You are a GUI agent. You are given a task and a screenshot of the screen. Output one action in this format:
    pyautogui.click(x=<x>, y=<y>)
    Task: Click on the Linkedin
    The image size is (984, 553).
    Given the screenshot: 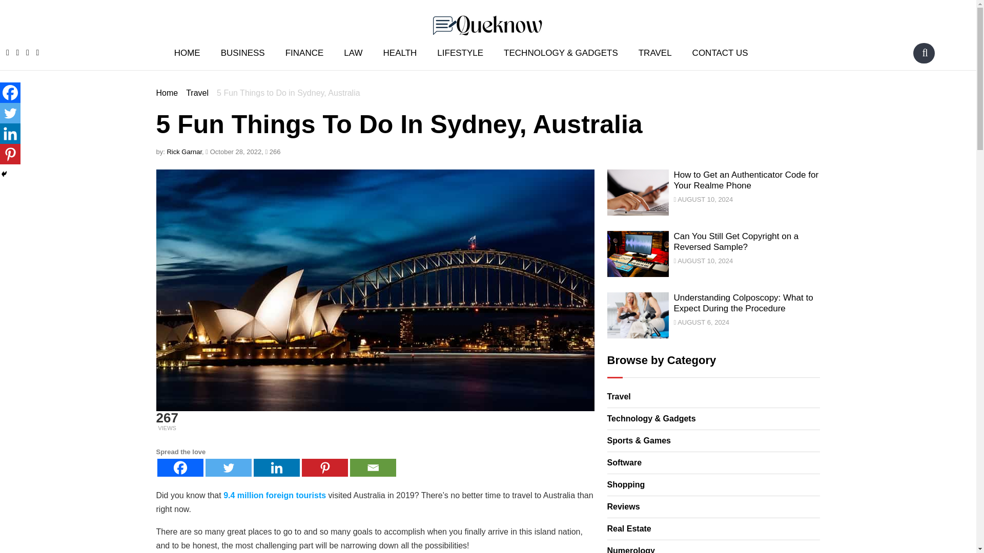 What is the action you would take?
    pyautogui.click(x=276, y=467)
    